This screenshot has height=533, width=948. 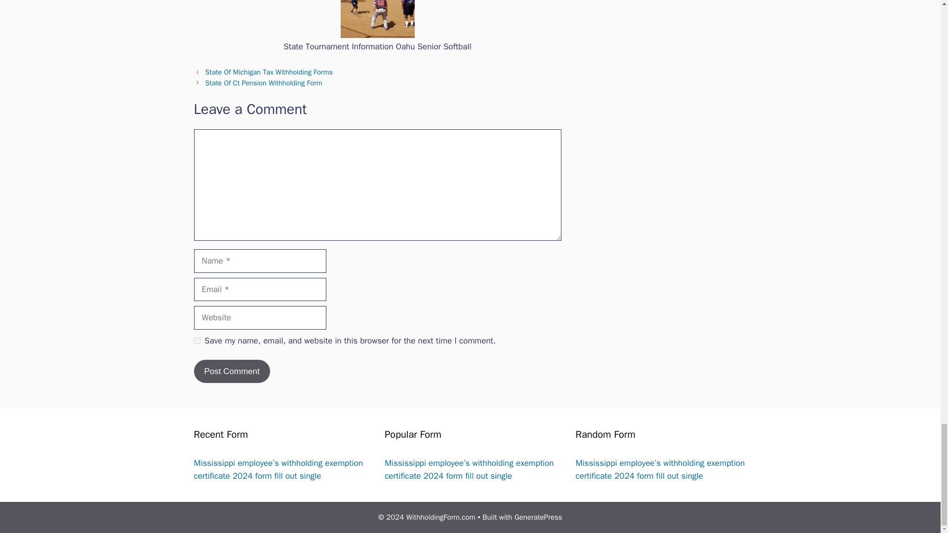 I want to click on GeneratePress, so click(x=538, y=517).